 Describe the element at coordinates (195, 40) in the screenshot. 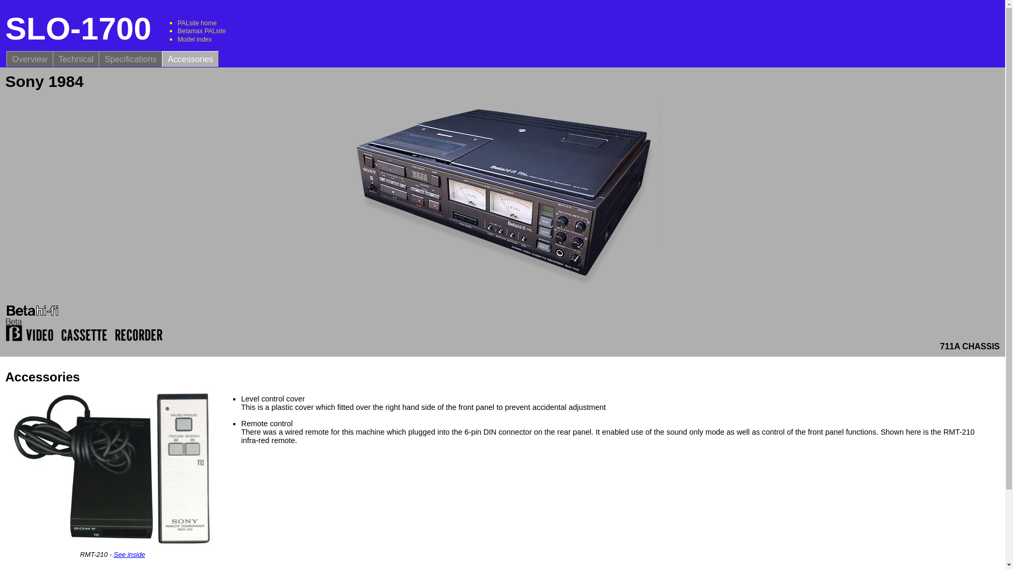

I see `Model index` at that location.